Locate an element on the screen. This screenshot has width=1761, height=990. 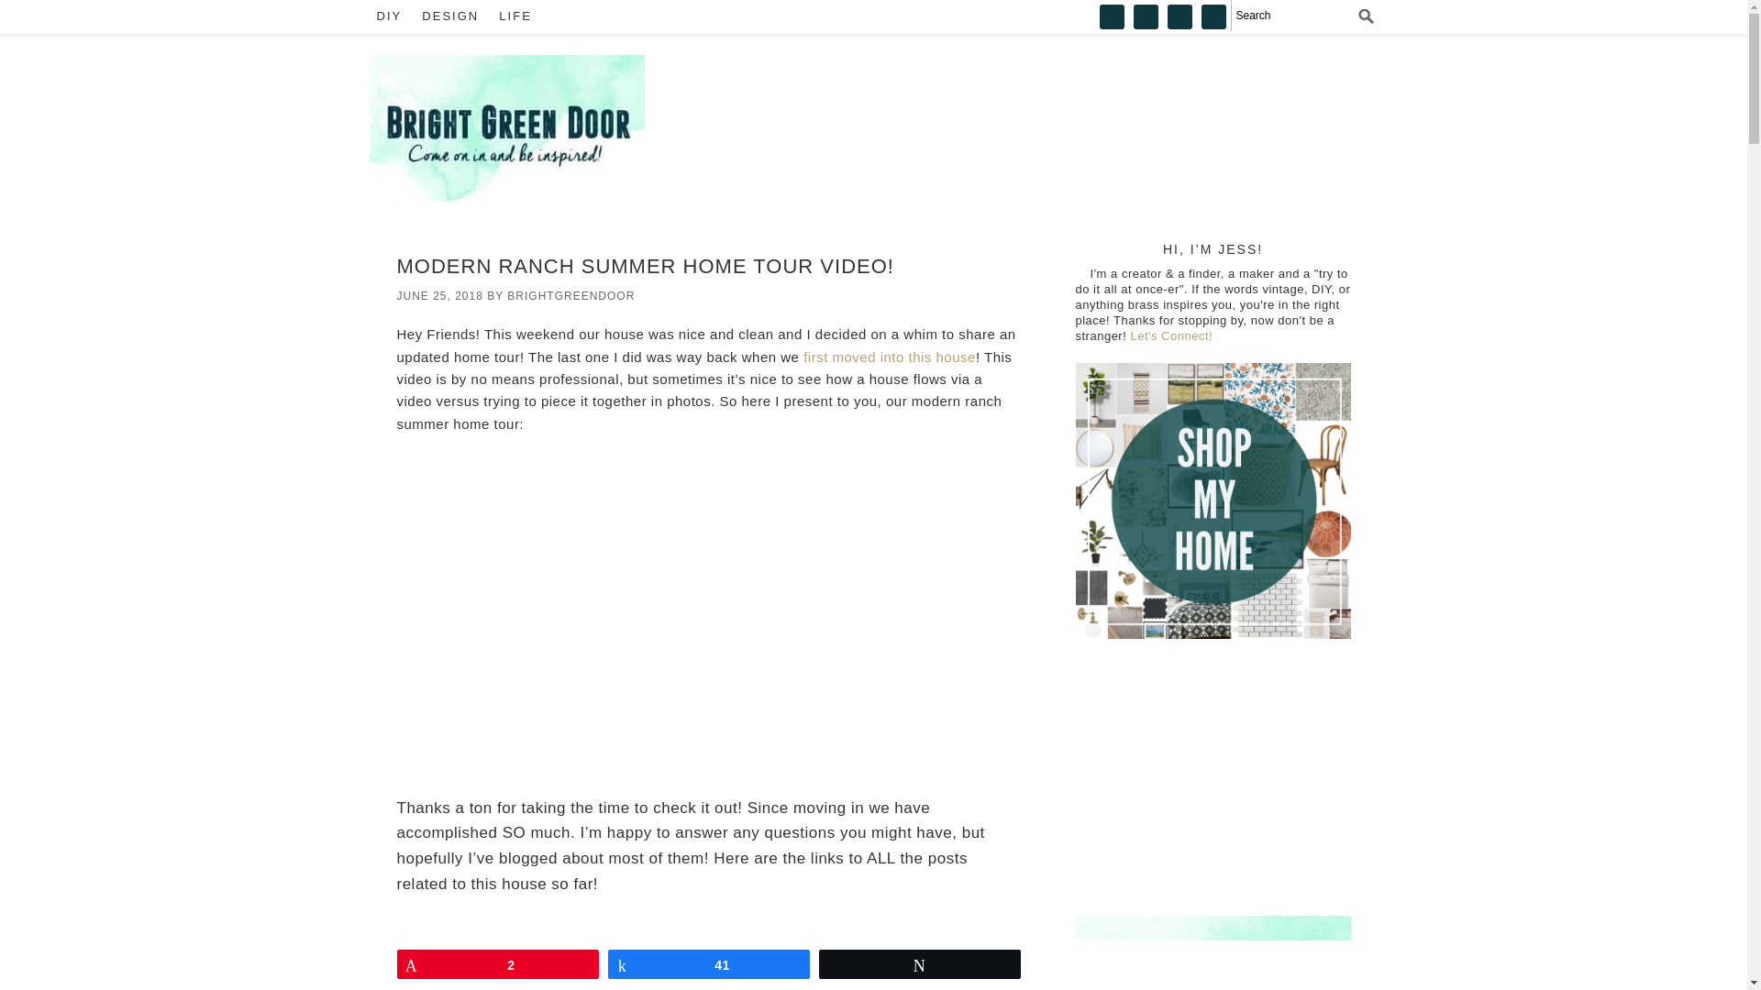
DIY is located at coordinates (388, 16).